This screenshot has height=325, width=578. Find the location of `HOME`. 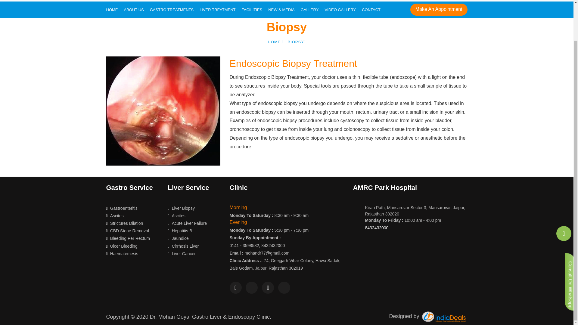

HOME is located at coordinates (275, 42).